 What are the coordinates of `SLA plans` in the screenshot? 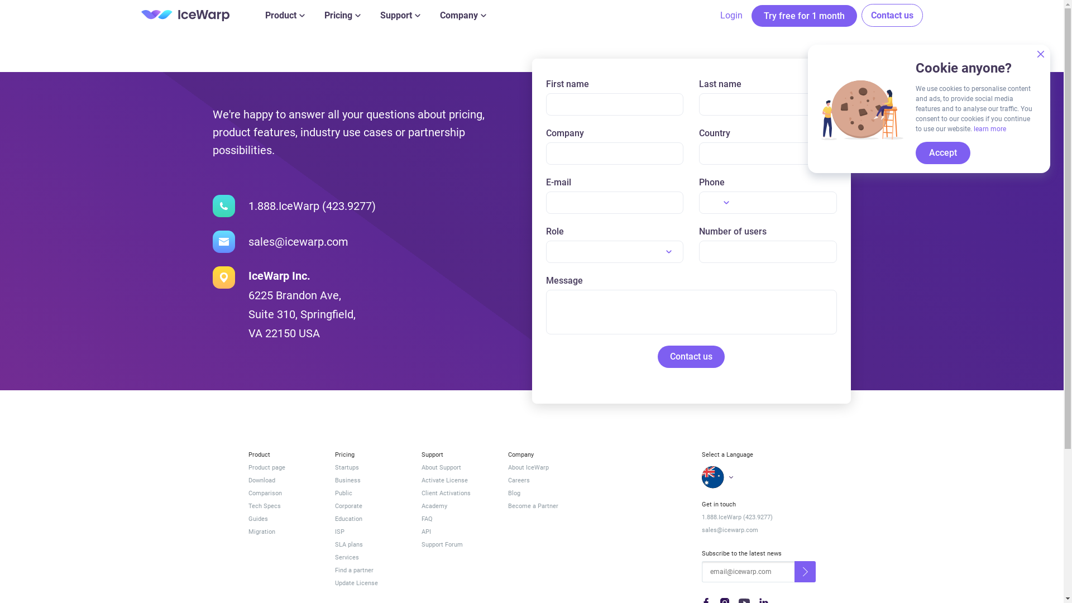 It's located at (371, 545).